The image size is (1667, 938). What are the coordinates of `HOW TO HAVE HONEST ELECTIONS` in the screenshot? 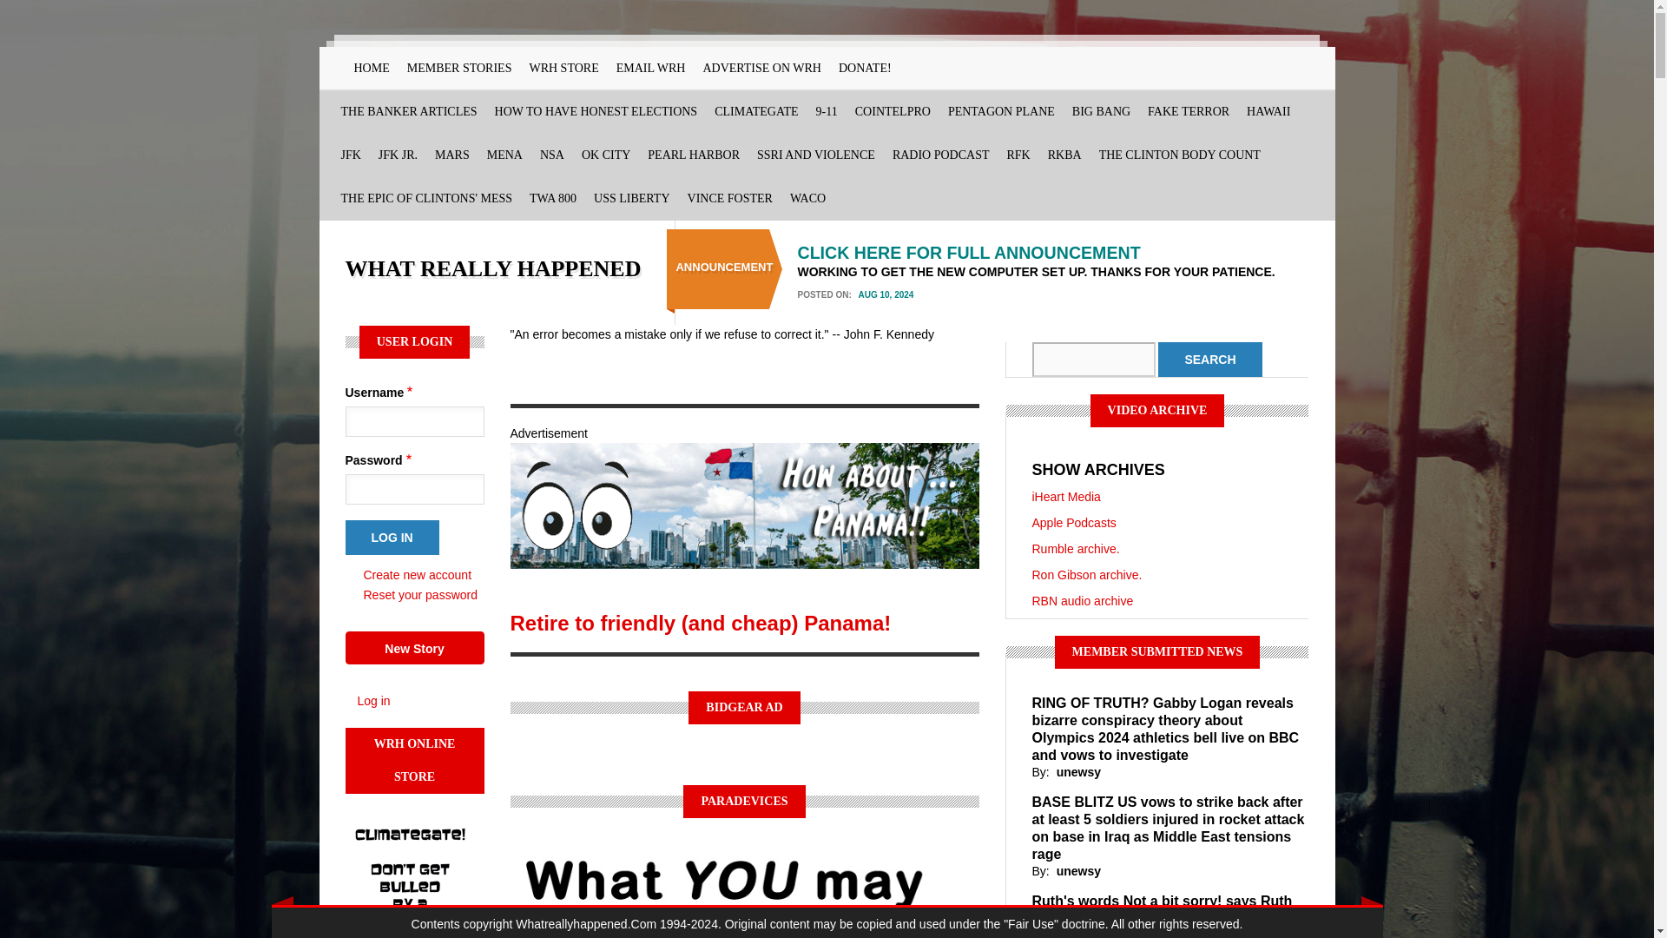 It's located at (596, 111).